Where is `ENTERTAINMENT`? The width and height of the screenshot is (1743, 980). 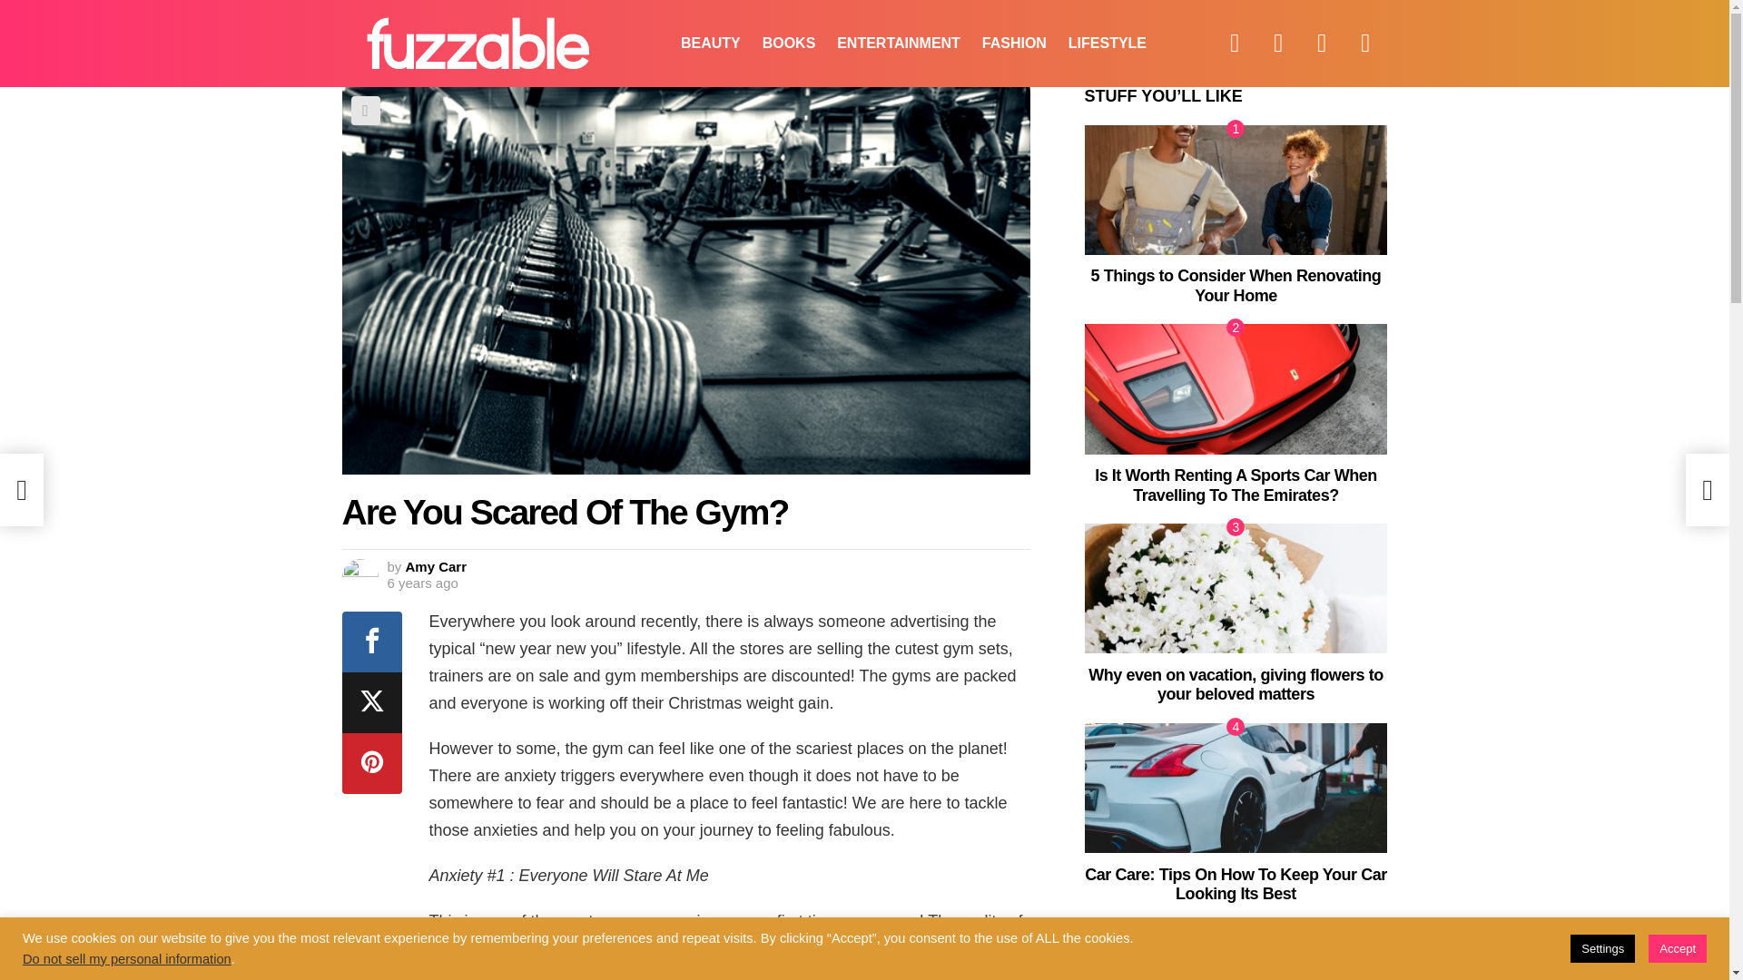 ENTERTAINMENT is located at coordinates (899, 44).